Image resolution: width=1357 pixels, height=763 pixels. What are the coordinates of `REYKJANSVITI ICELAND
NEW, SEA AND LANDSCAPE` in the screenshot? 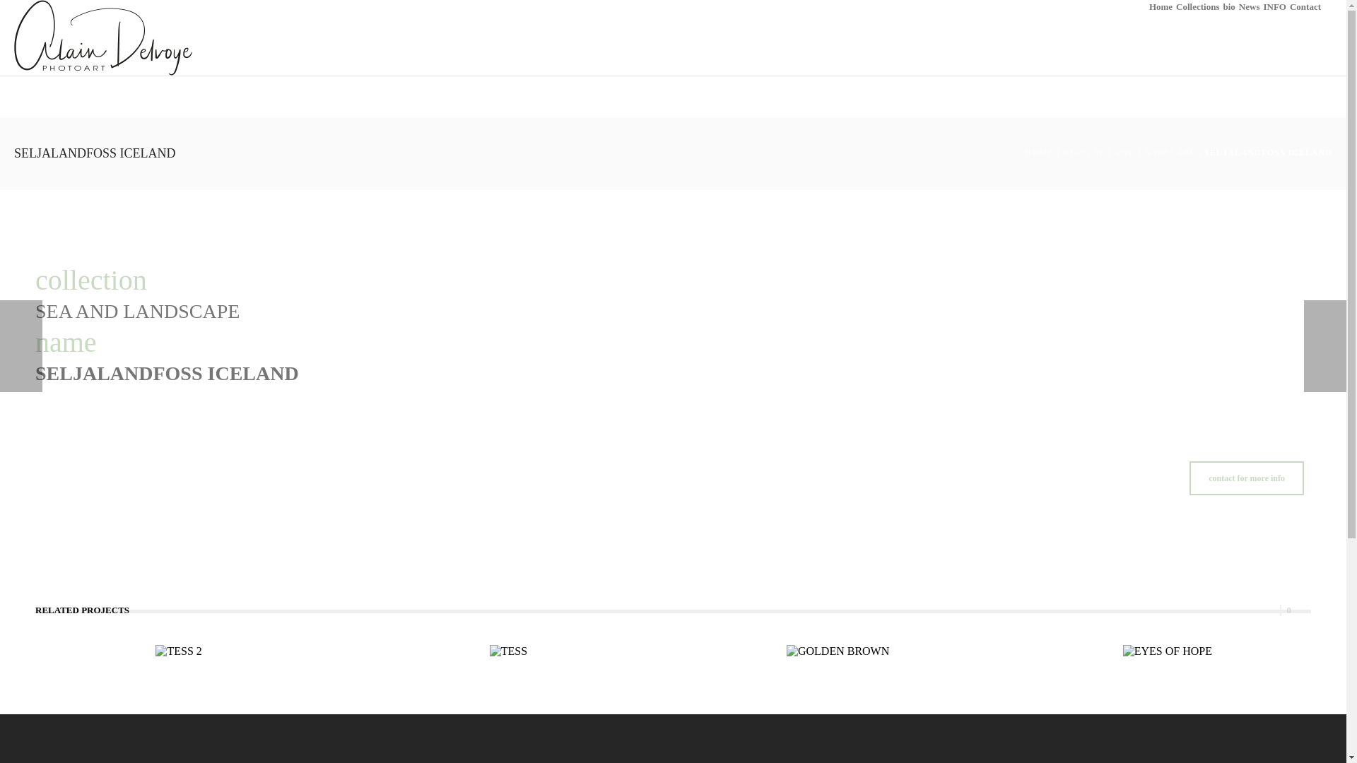 It's located at (21, 346).